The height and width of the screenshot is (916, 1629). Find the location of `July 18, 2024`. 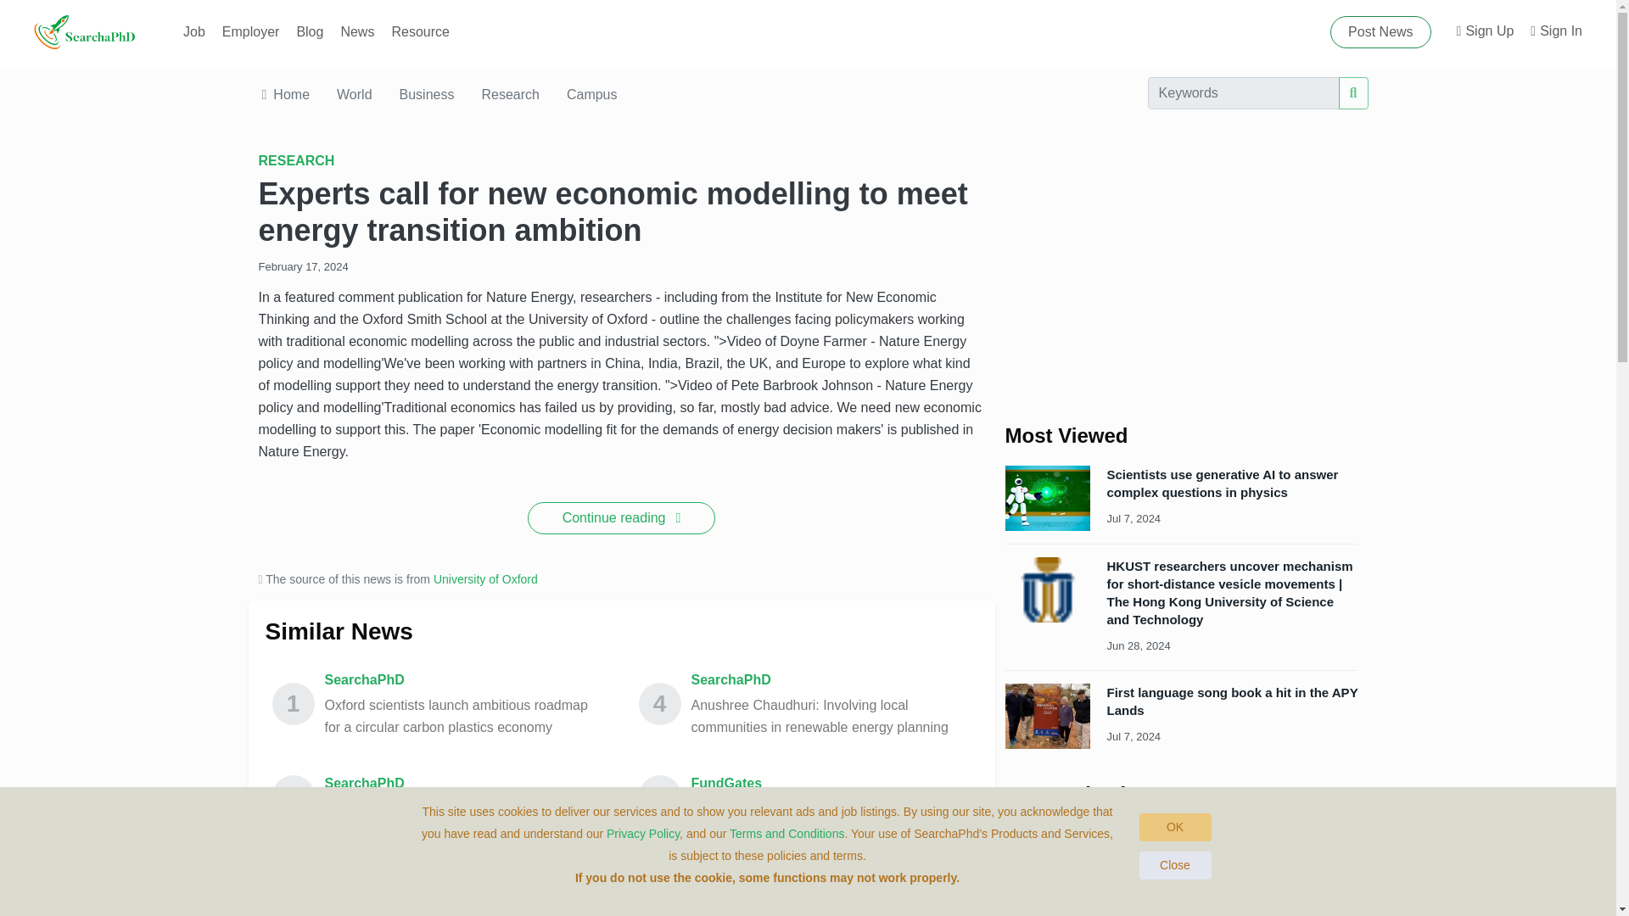

July 18, 2024 is located at coordinates (1162, 863).